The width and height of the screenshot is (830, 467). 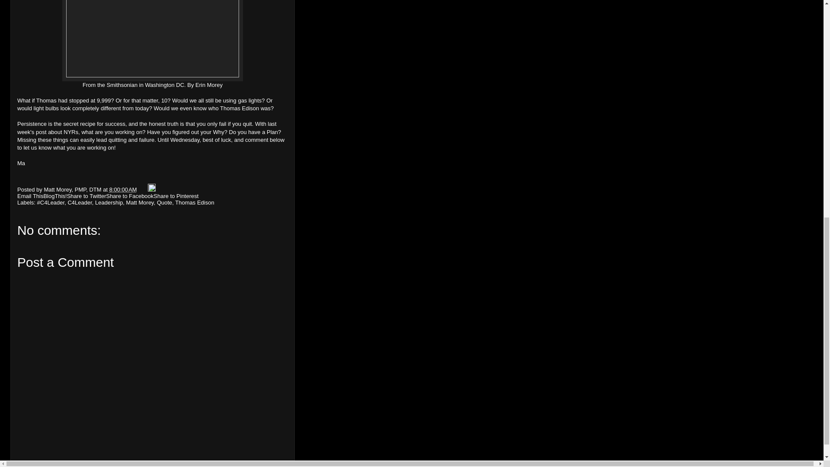 What do you see at coordinates (130, 196) in the screenshot?
I see `Share to Facebook` at bounding box center [130, 196].